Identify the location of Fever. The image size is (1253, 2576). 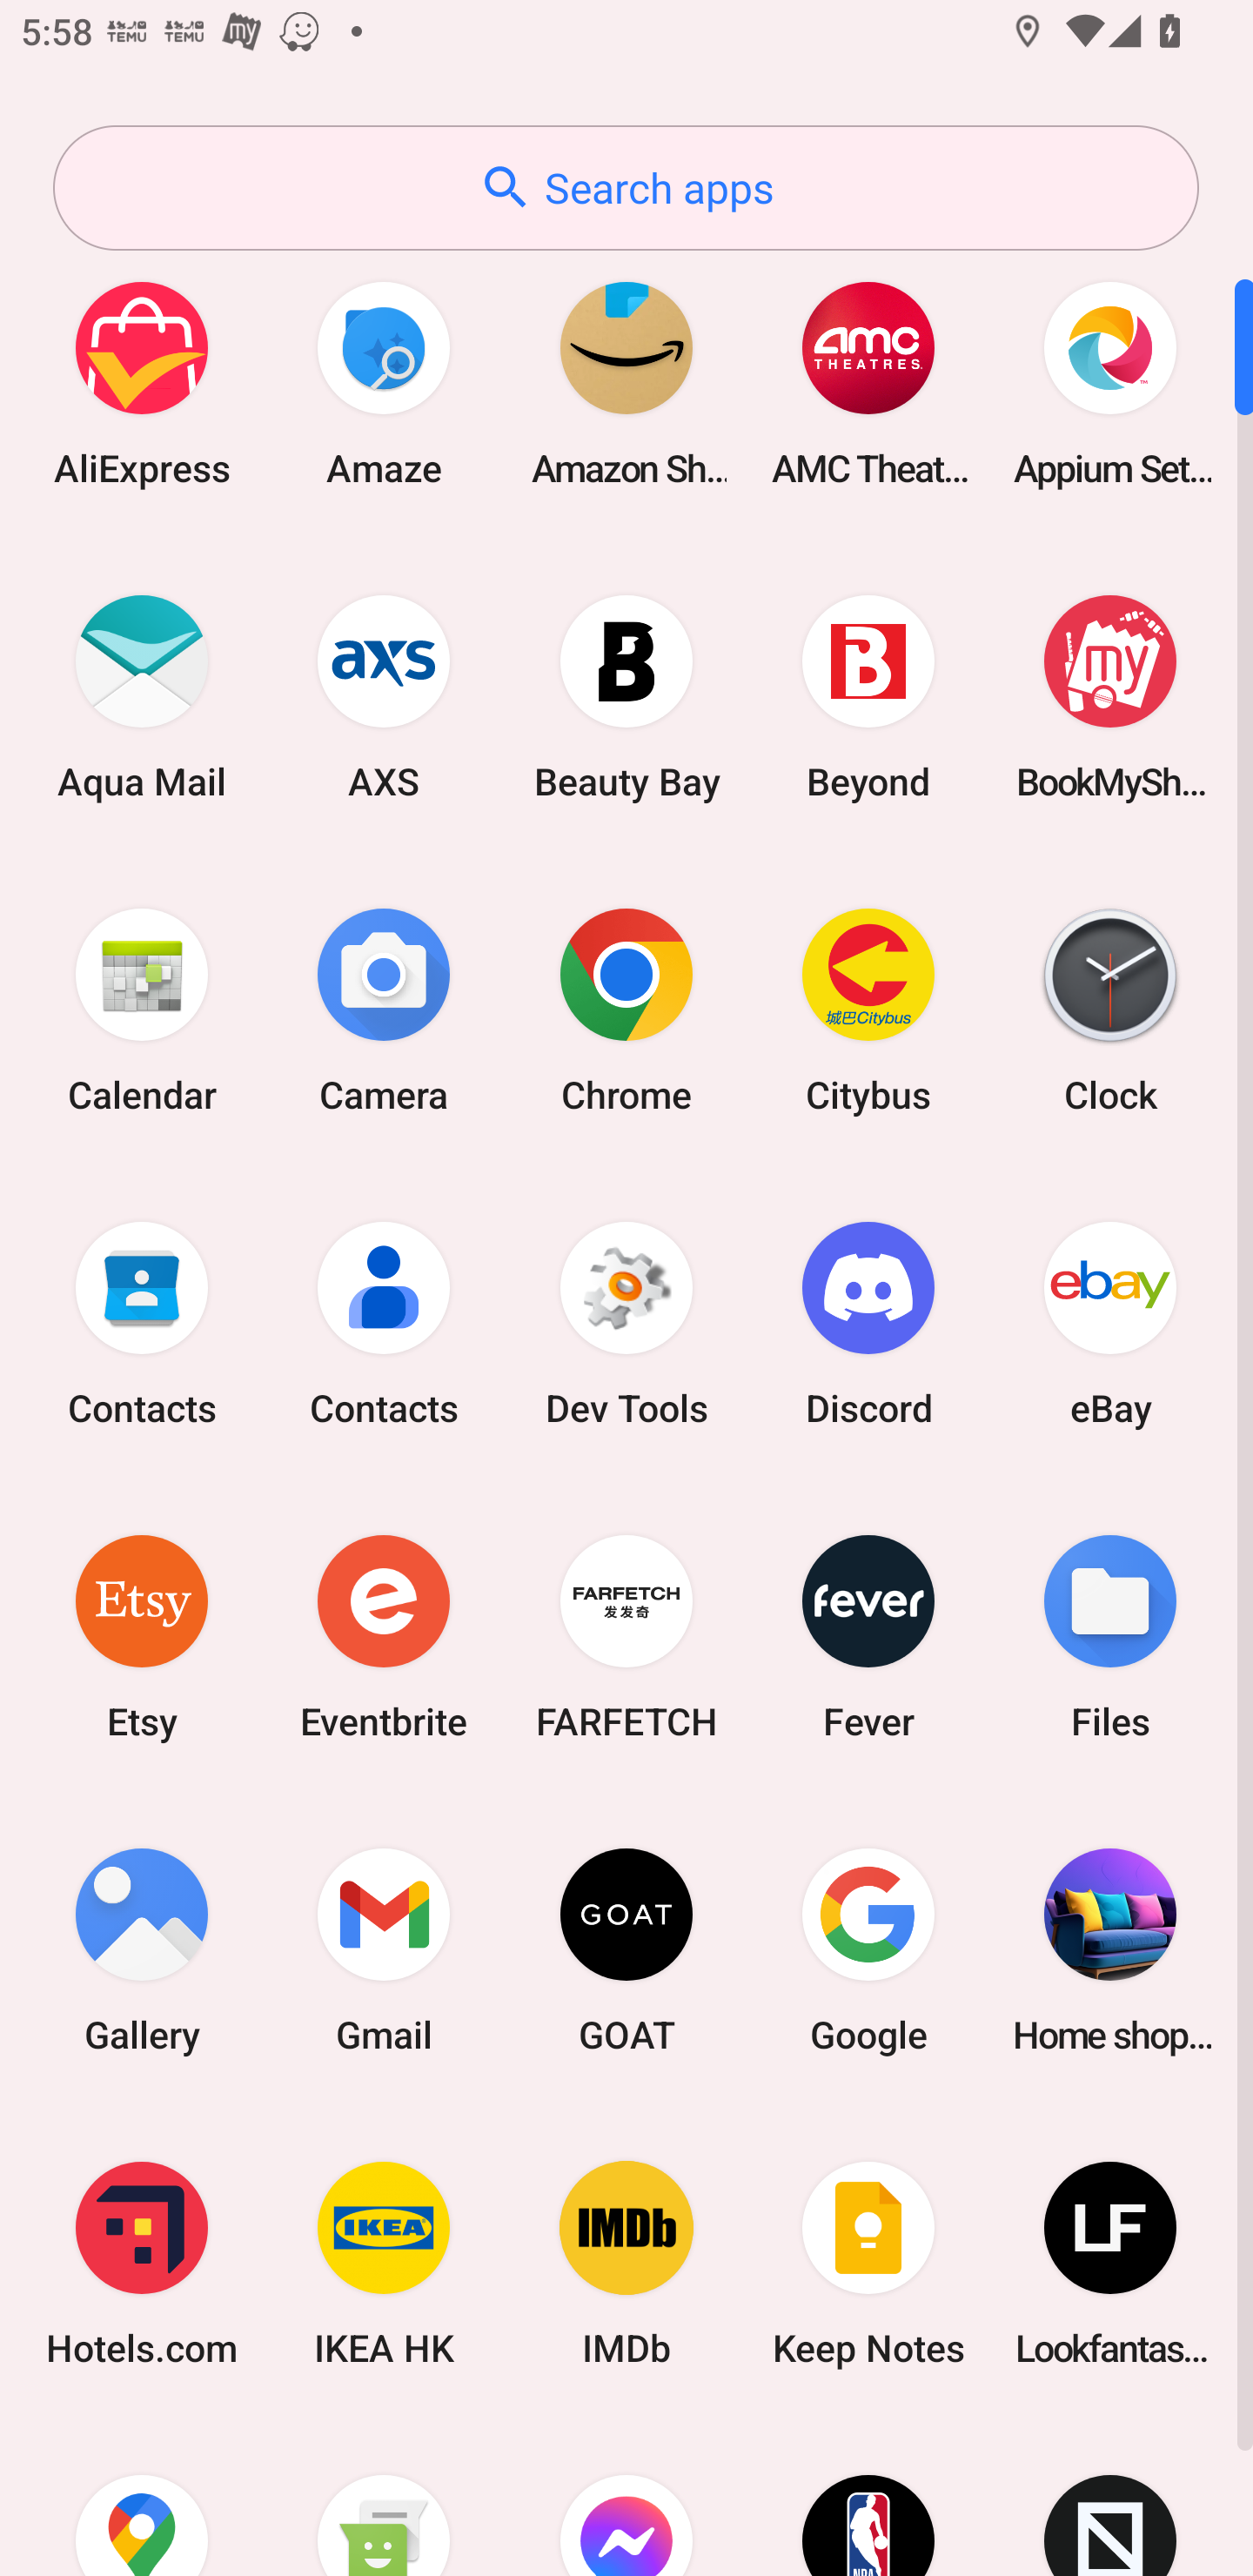
(868, 1636).